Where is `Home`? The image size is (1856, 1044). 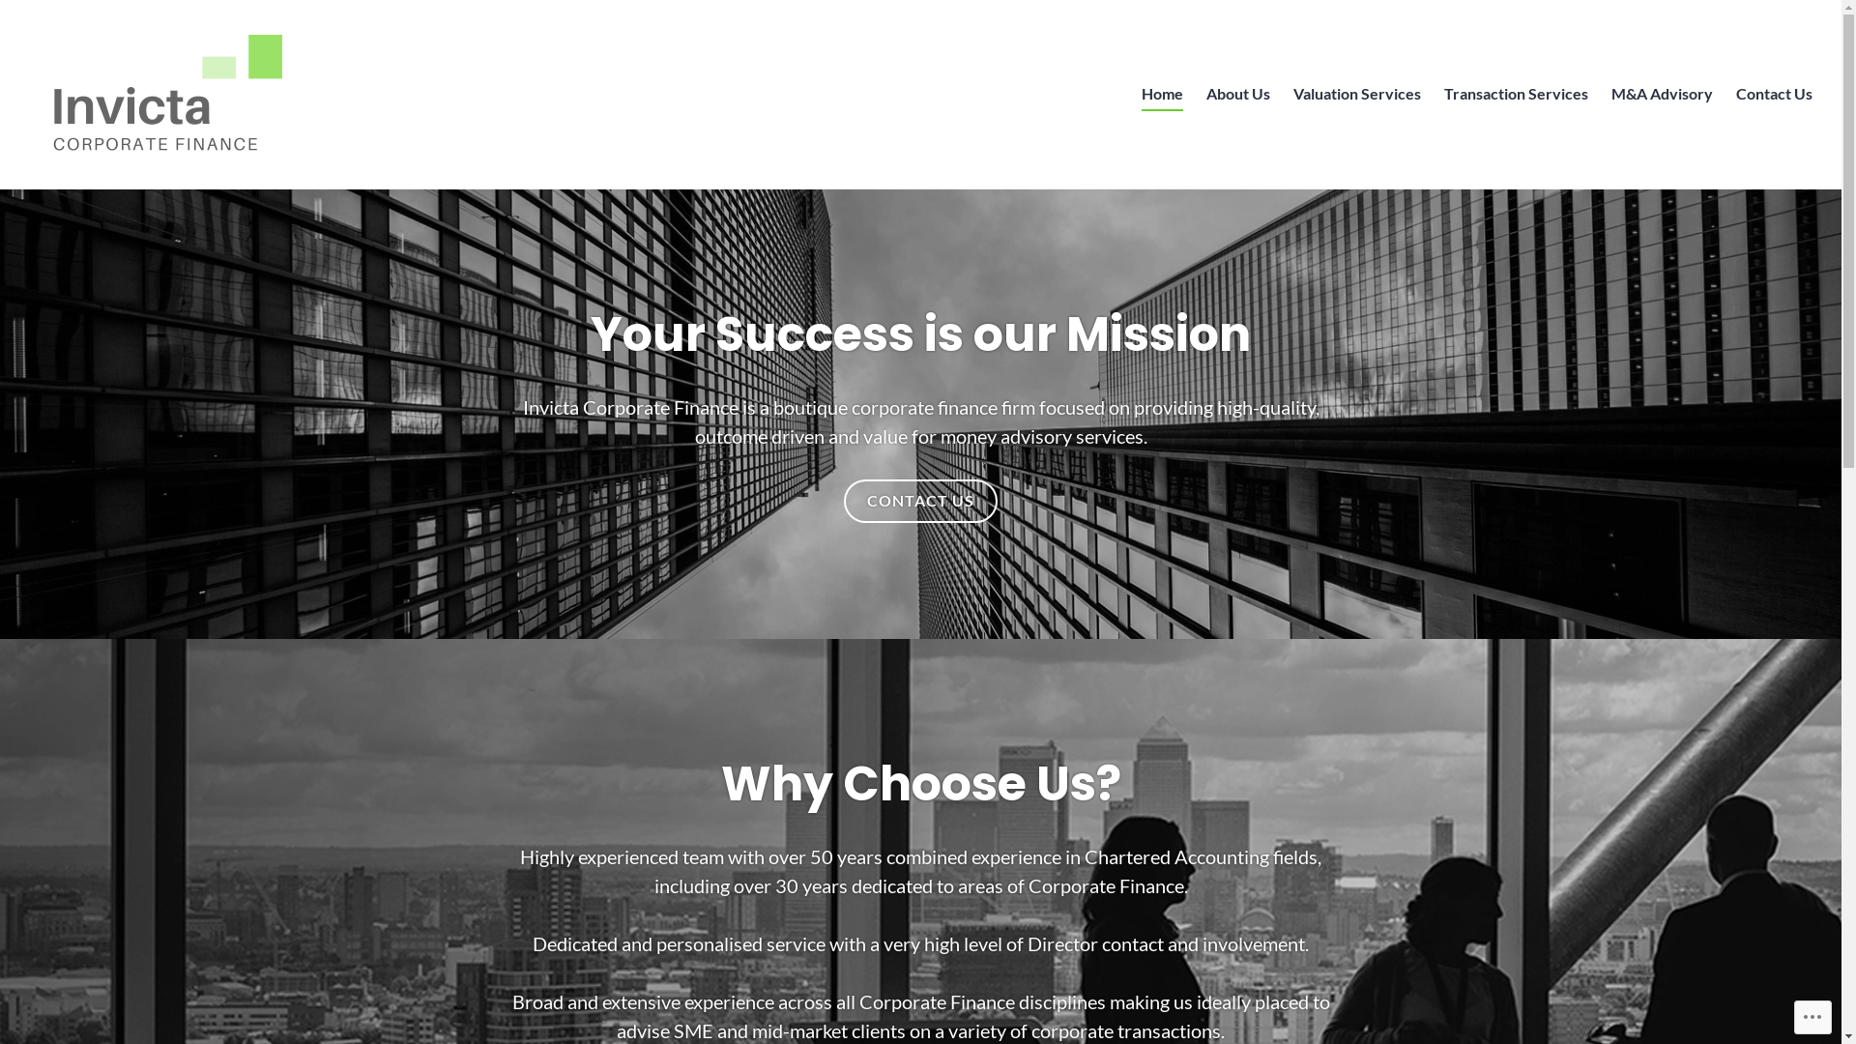
Home is located at coordinates (1162, 94).